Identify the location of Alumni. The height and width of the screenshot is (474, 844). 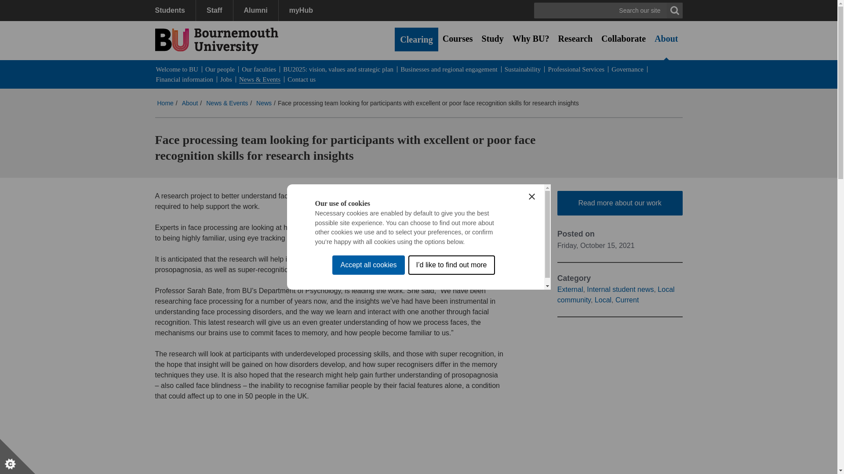
(255, 11).